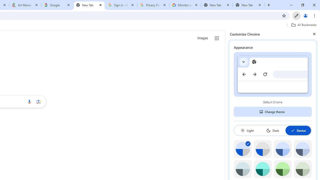  I want to click on Google, so click(57, 5).